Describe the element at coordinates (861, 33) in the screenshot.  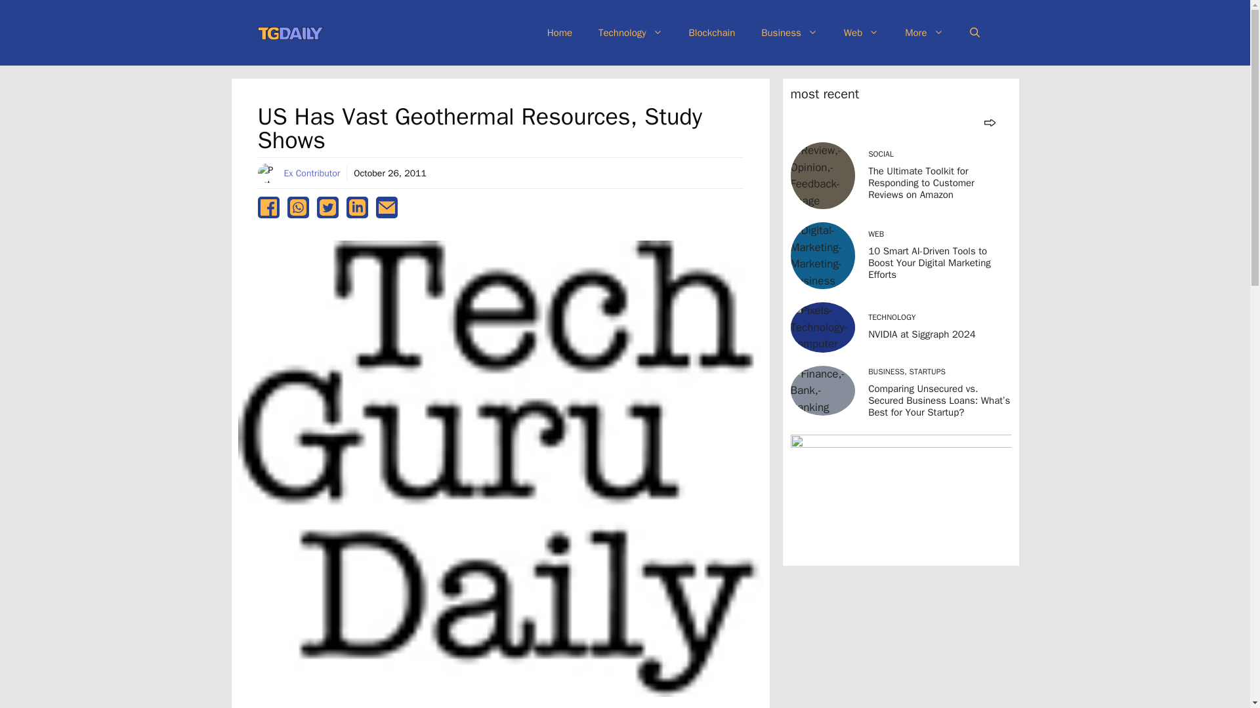
I see `Web` at that location.